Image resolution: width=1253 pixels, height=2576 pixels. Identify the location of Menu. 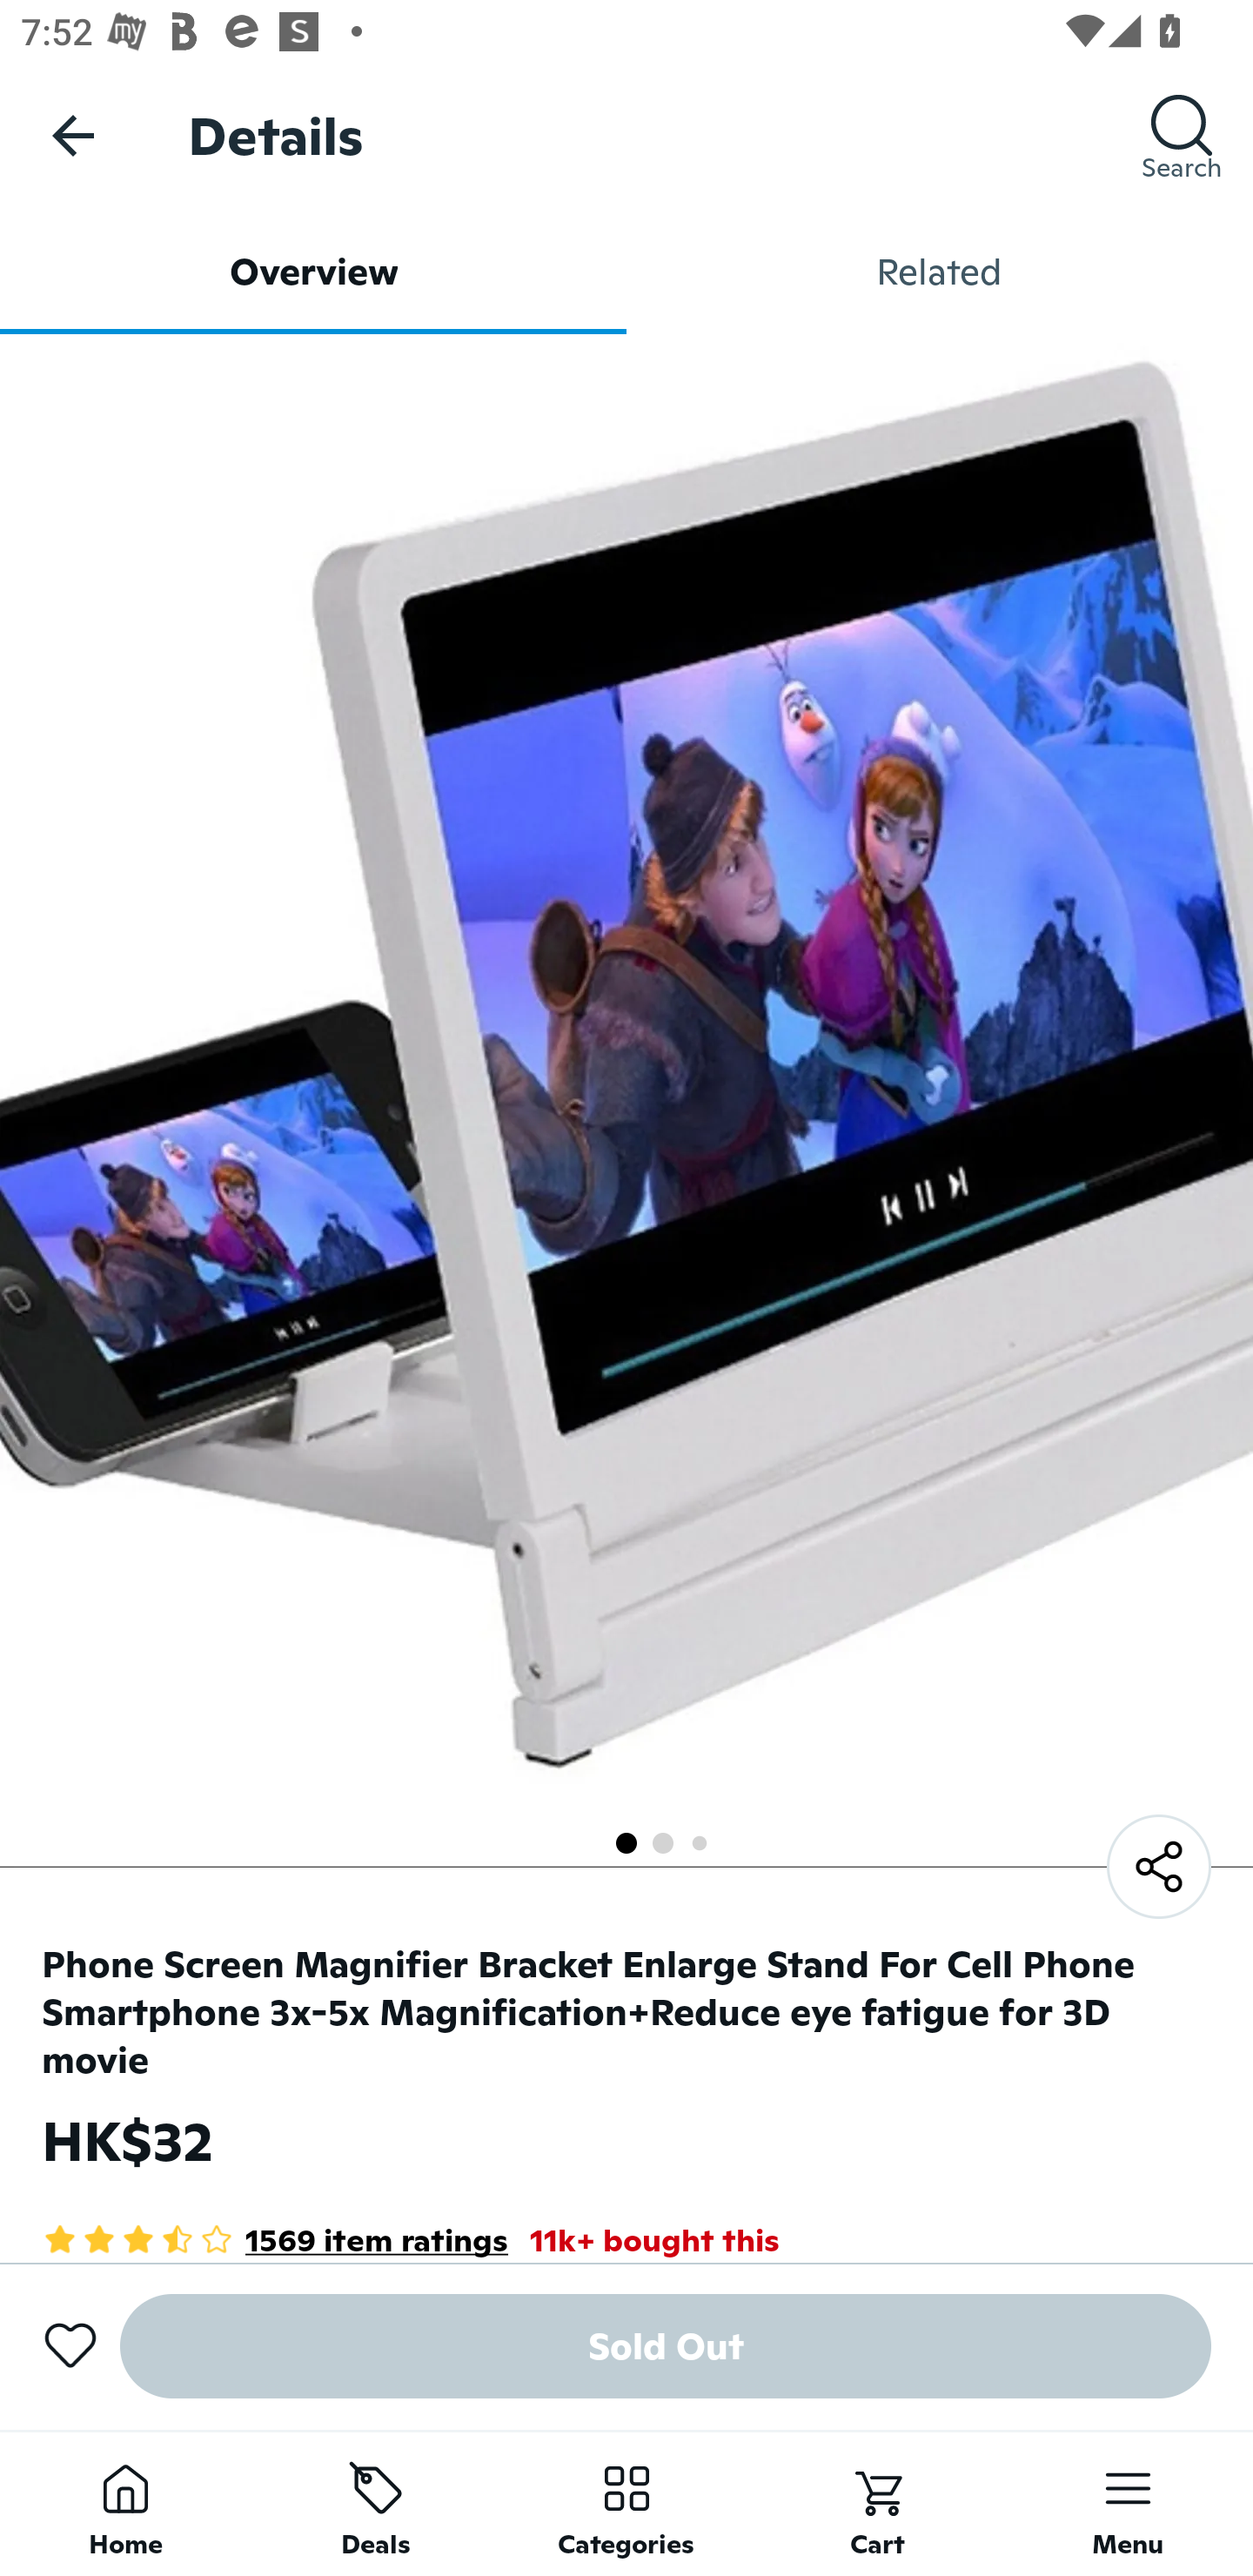
(1128, 2503).